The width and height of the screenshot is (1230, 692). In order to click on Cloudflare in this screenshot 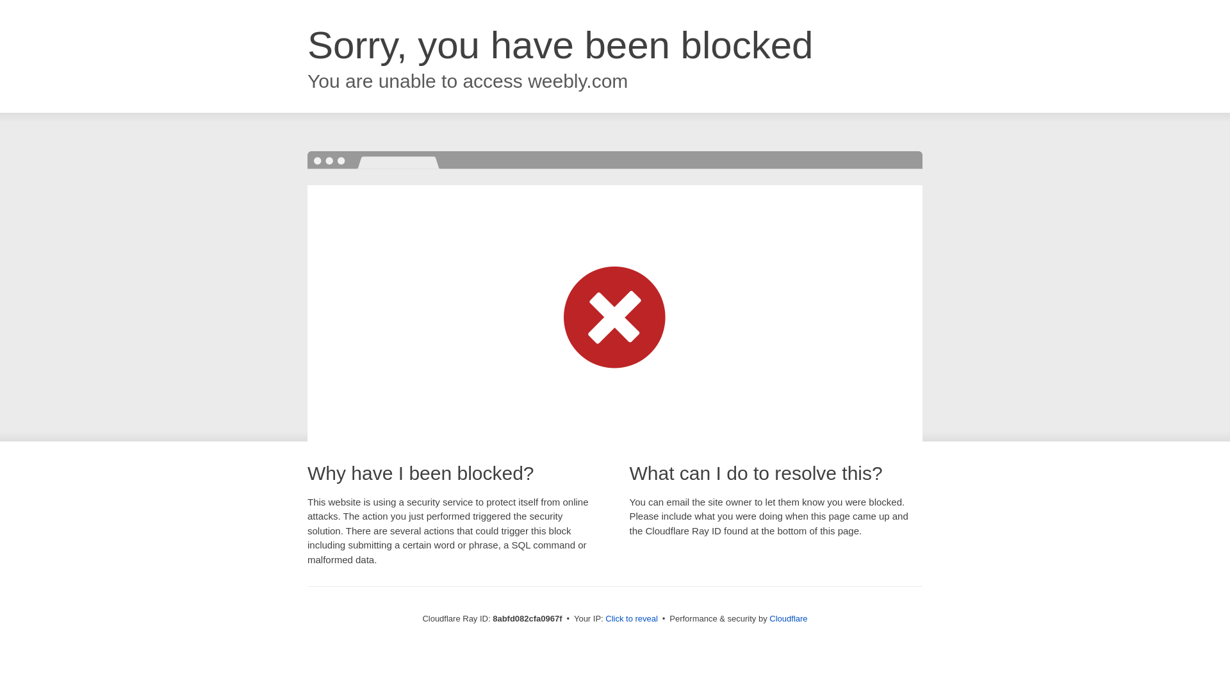, I will do `click(788, 618)`.